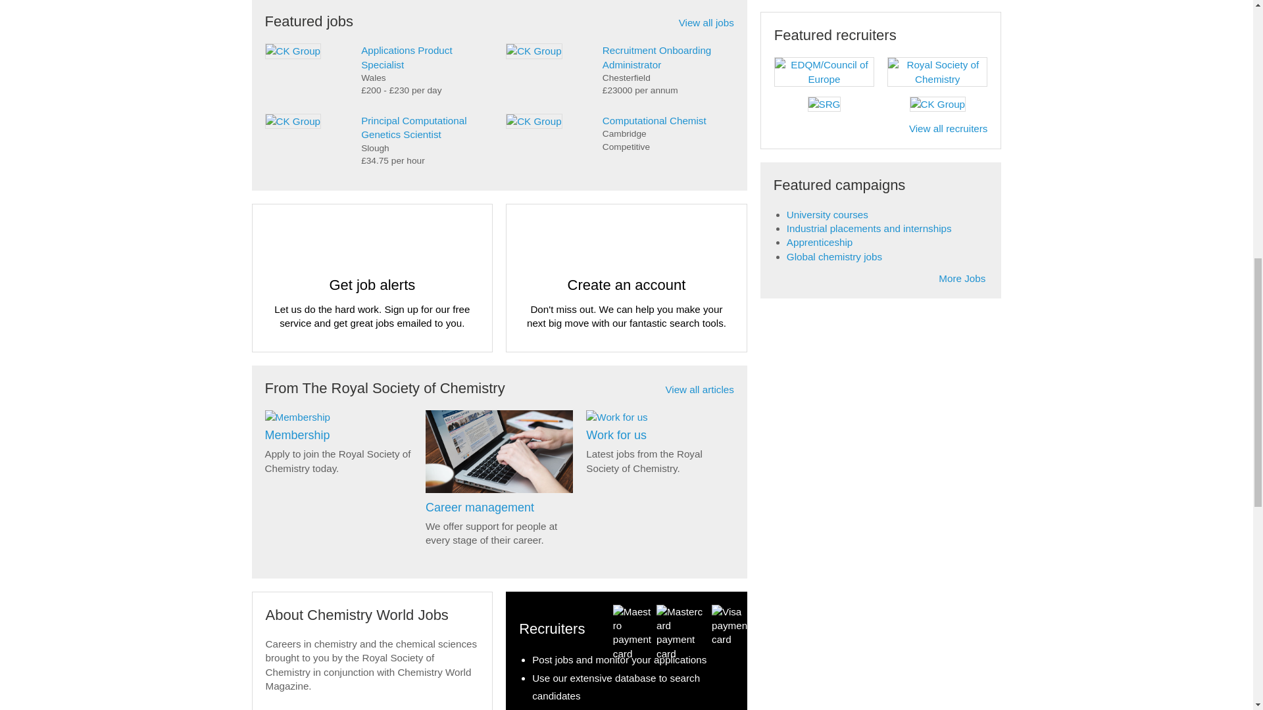  I want to click on Principal Computational Genetics Scientist, so click(413, 127).